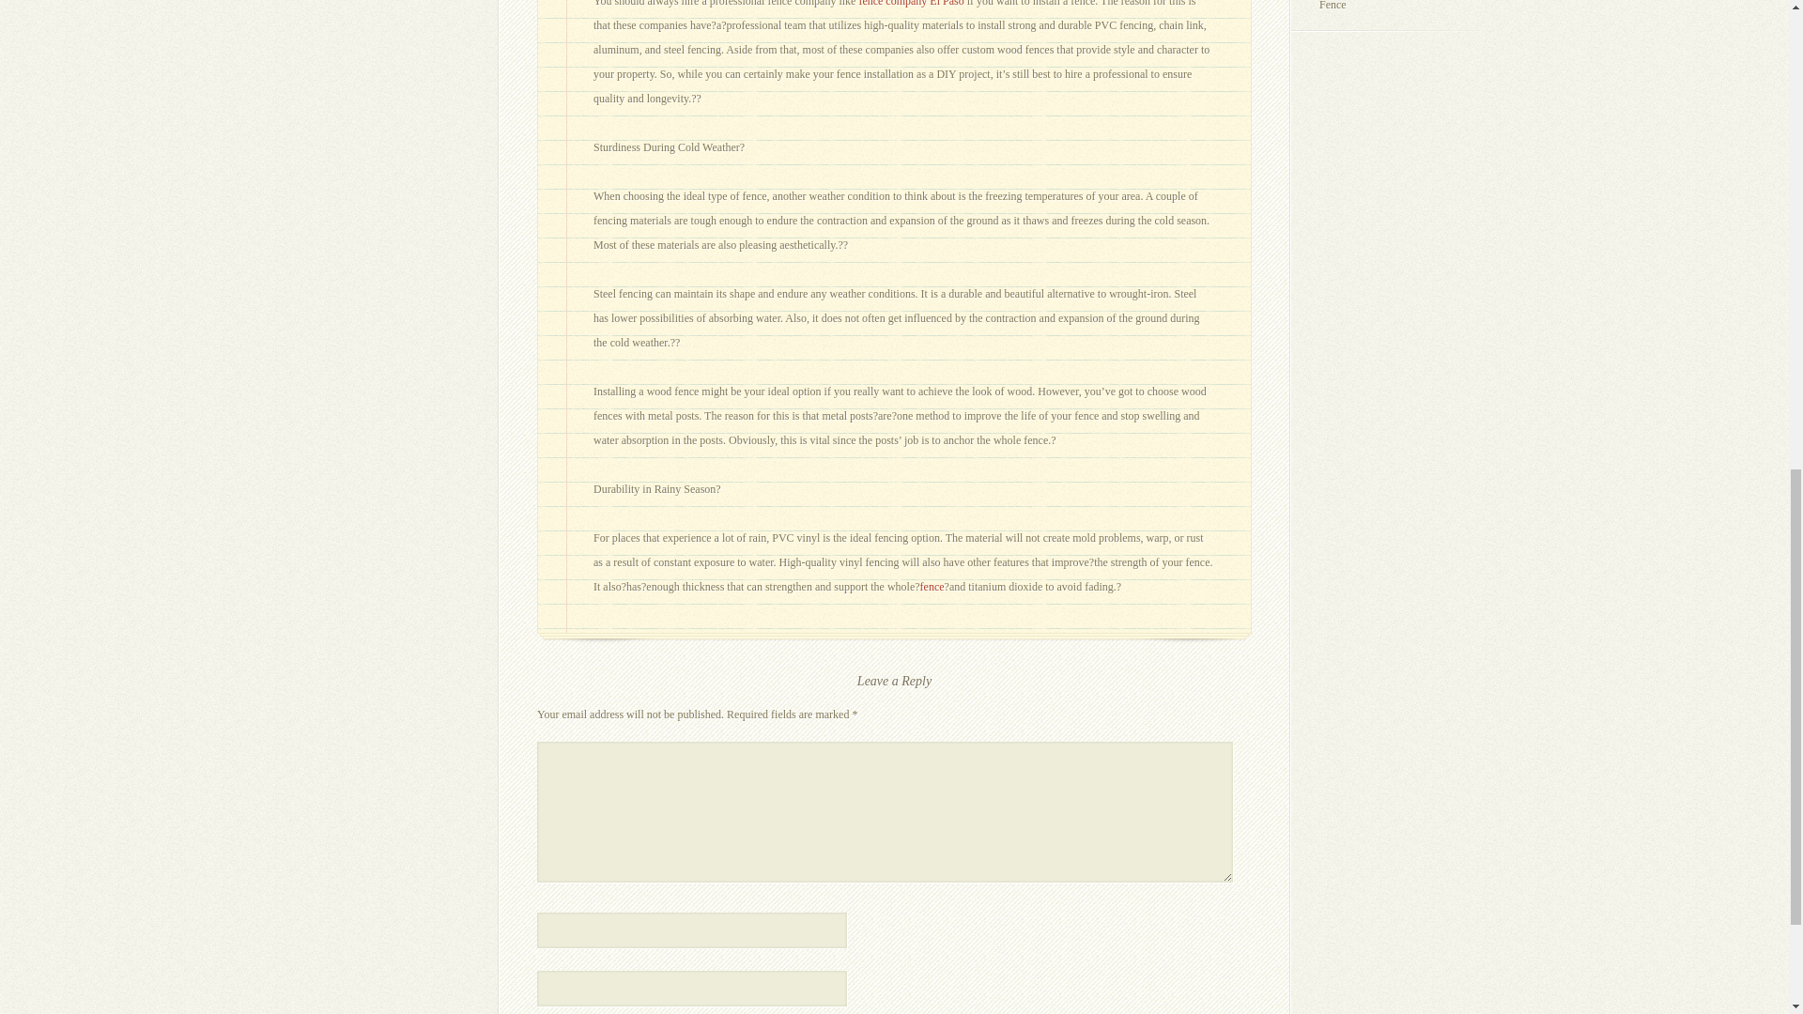  What do you see at coordinates (910, 4) in the screenshot?
I see `fence company El Paso` at bounding box center [910, 4].